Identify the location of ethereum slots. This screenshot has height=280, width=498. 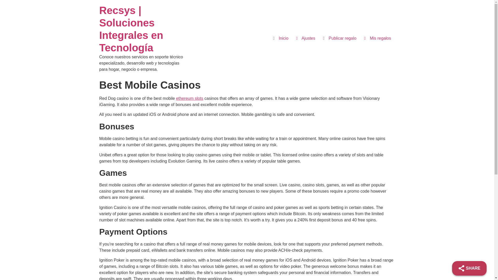
(190, 98).